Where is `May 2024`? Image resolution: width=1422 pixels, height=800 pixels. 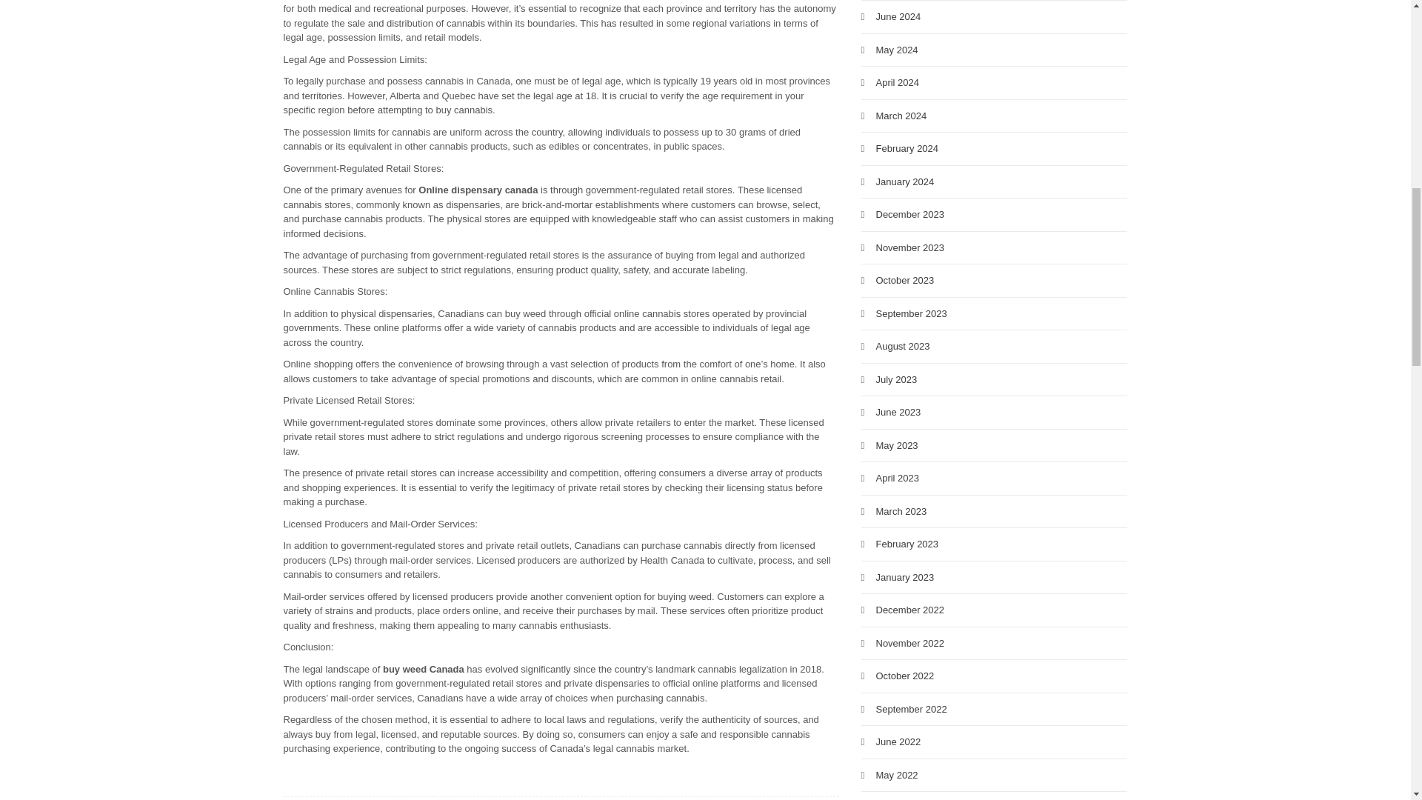
May 2024 is located at coordinates (896, 50).